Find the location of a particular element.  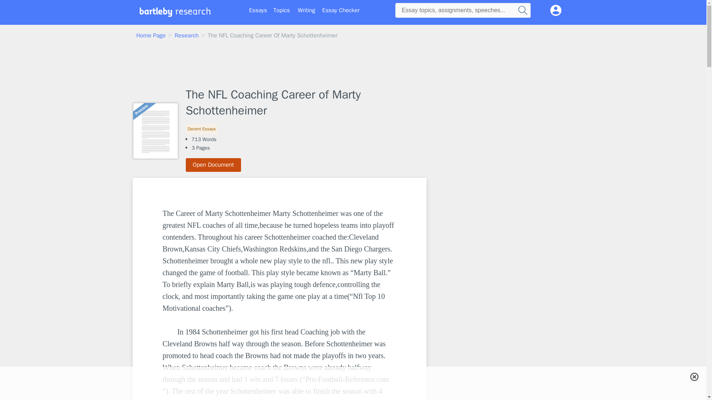

Topics is located at coordinates (281, 10).